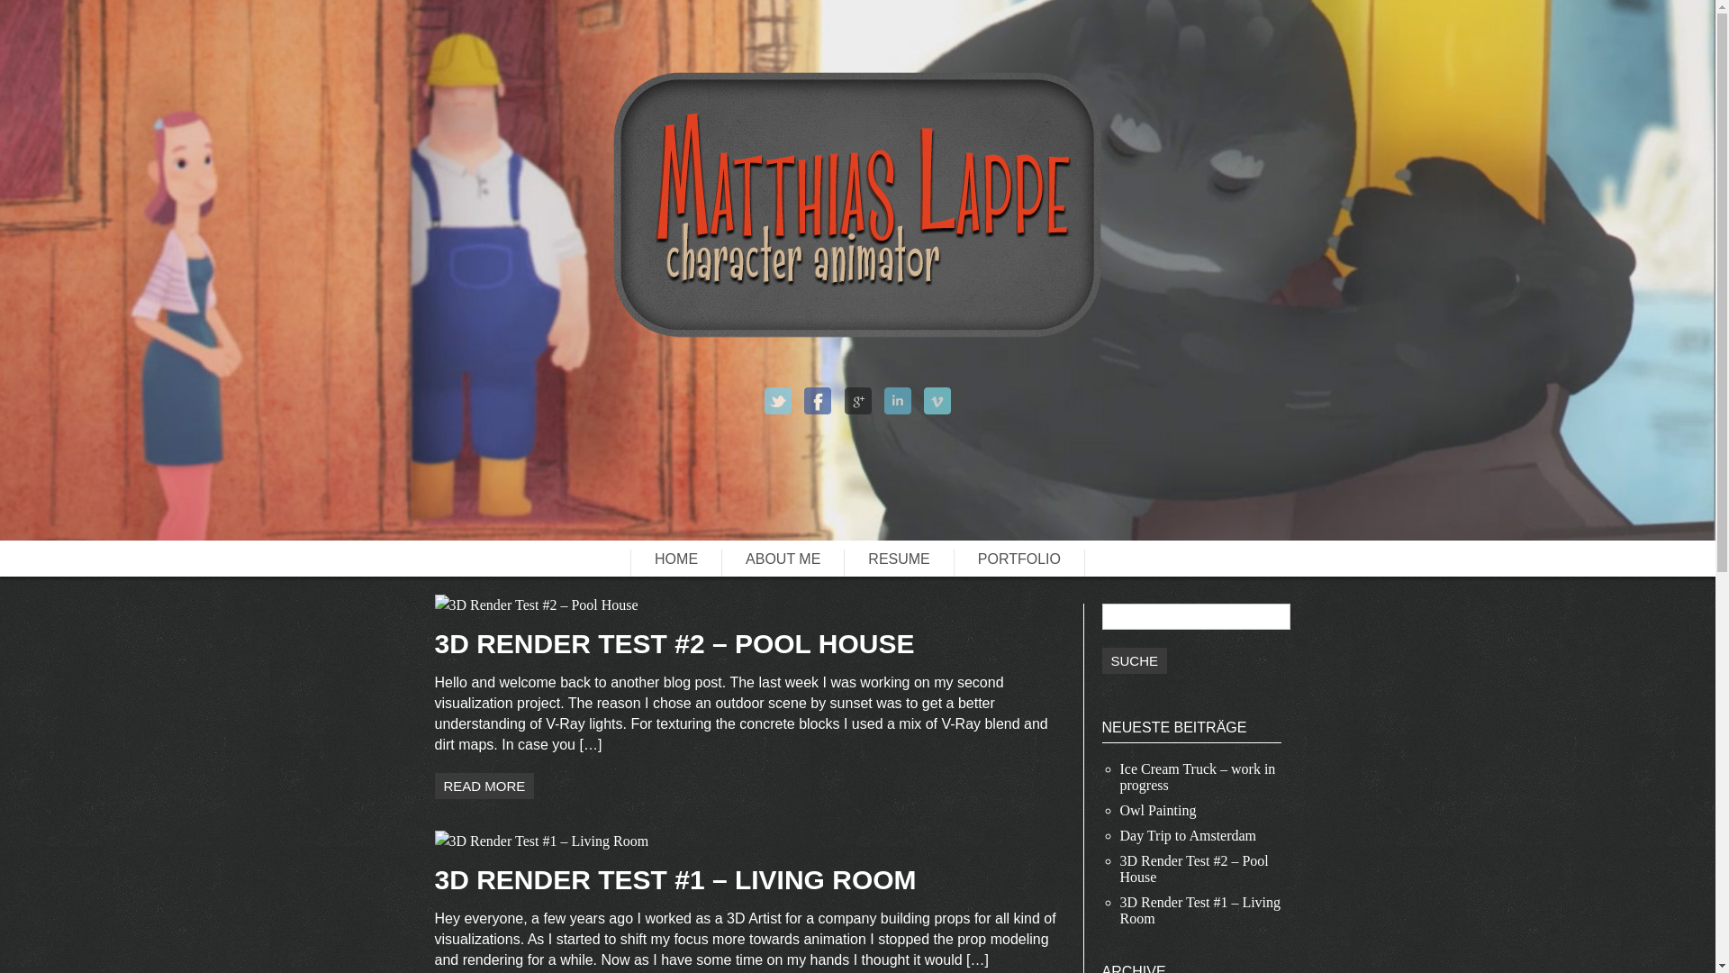  Describe the element at coordinates (675, 563) in the screenshot. I see `HOME` at that location.